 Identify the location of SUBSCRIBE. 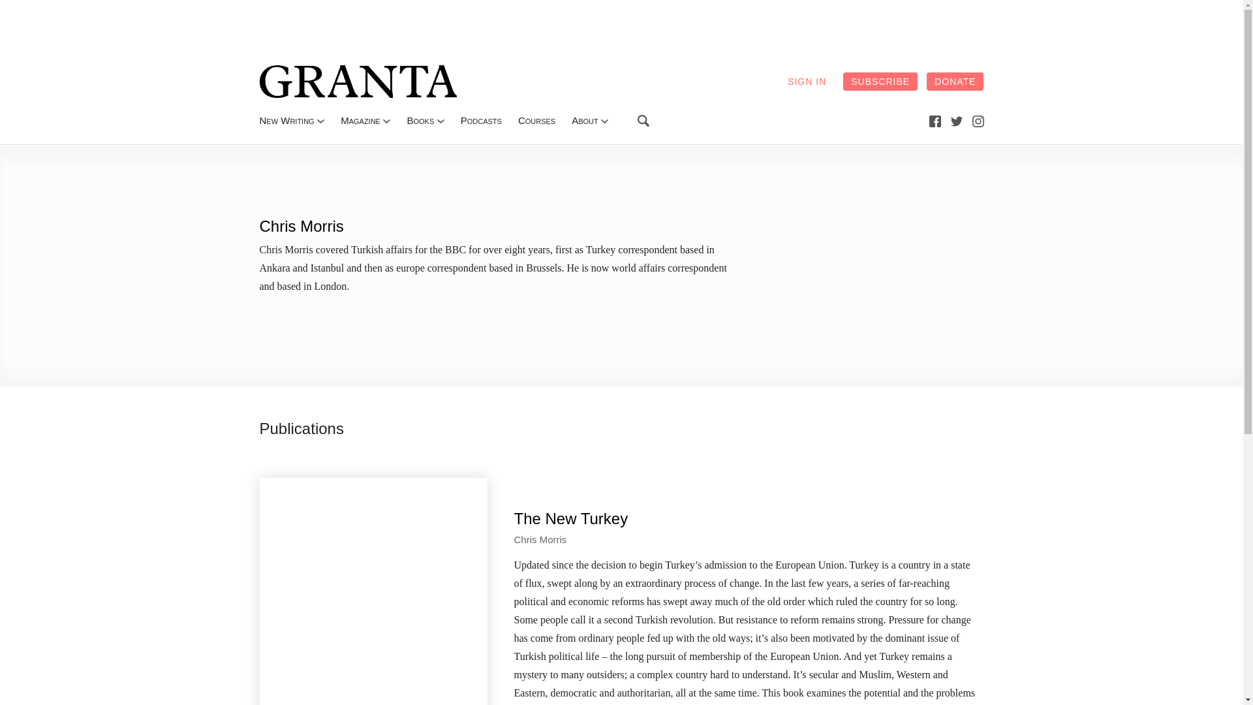
(880, 82).